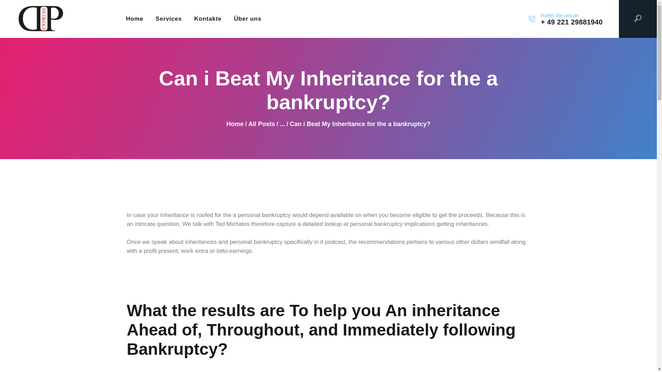  Describe the element at coordinates (169, 19) in the screenshot. I see `Services` at that location.